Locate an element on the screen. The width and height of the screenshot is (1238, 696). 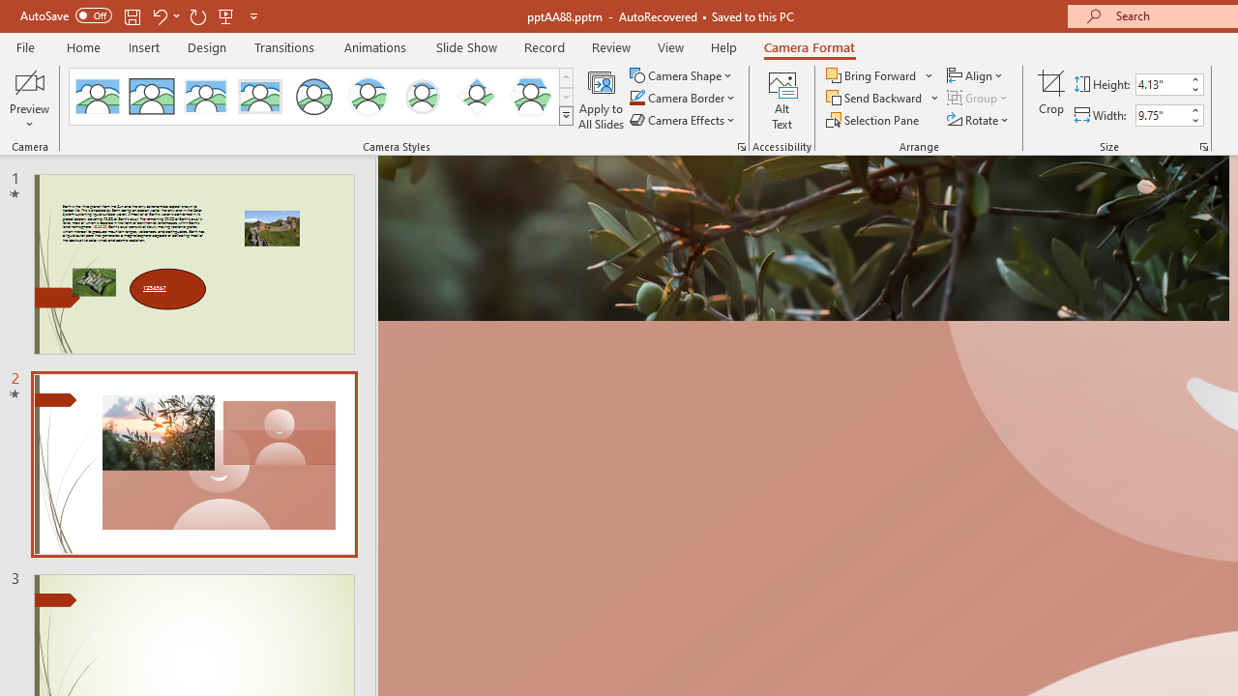
Bring Forward is located at coordinates (880, 75).